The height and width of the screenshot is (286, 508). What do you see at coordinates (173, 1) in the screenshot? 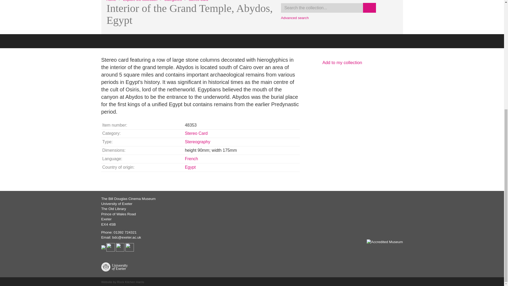
I see `Categories` at bounding box center [173, 1].